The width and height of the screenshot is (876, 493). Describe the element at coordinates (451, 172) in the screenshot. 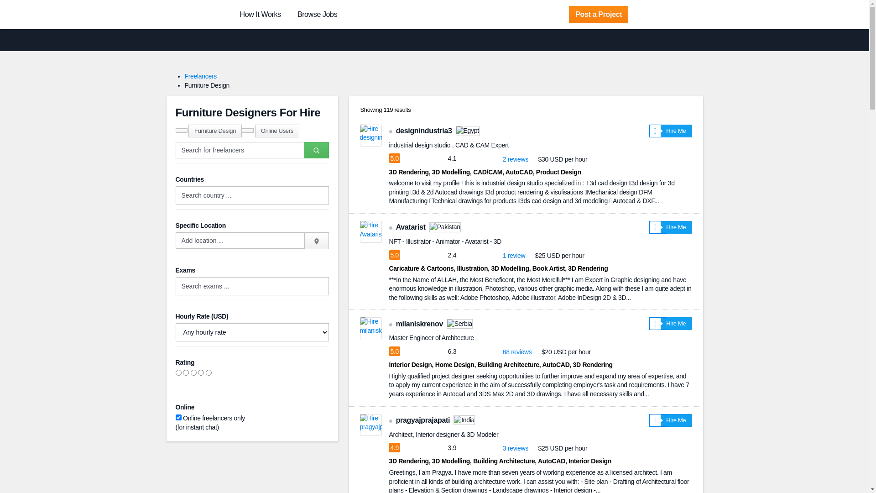

I see `3D Modelling` at that location.